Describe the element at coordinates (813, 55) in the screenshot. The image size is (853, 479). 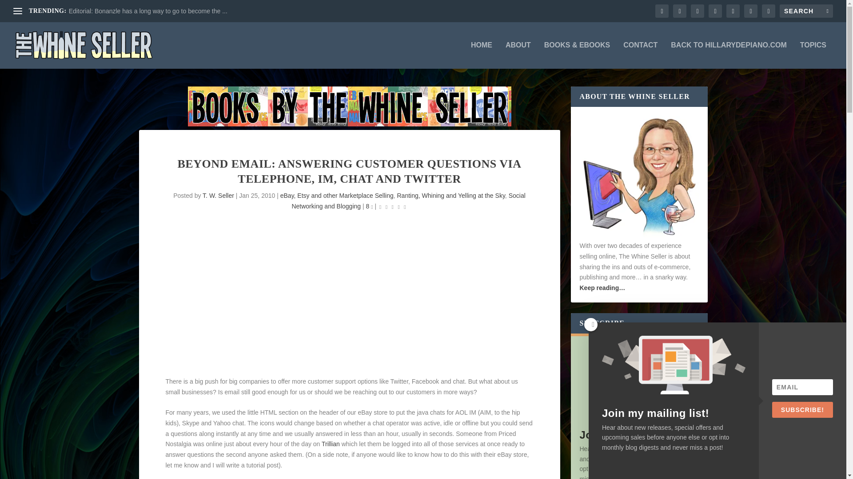
I see `TOPICS` at that location.